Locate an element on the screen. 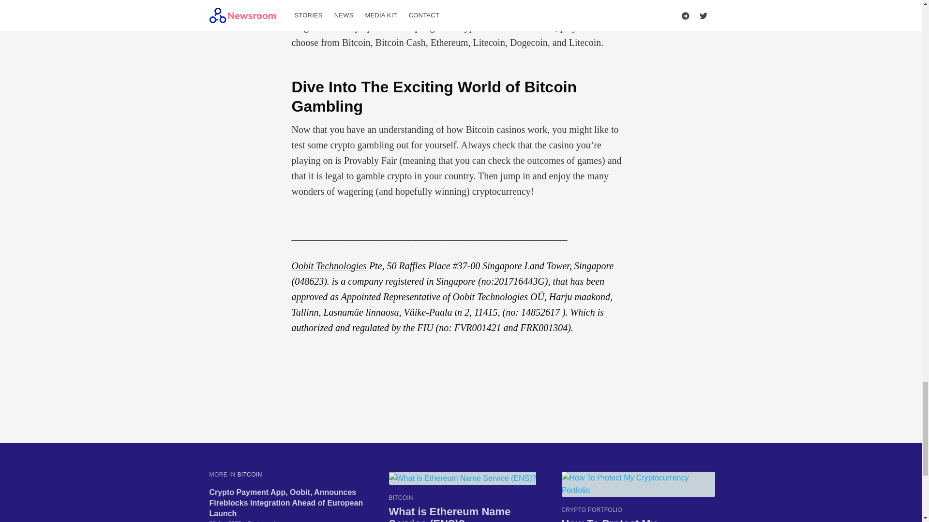 This screenshot has width=929, height=522. Oobit Technologies is located at coordinates (329, 265).